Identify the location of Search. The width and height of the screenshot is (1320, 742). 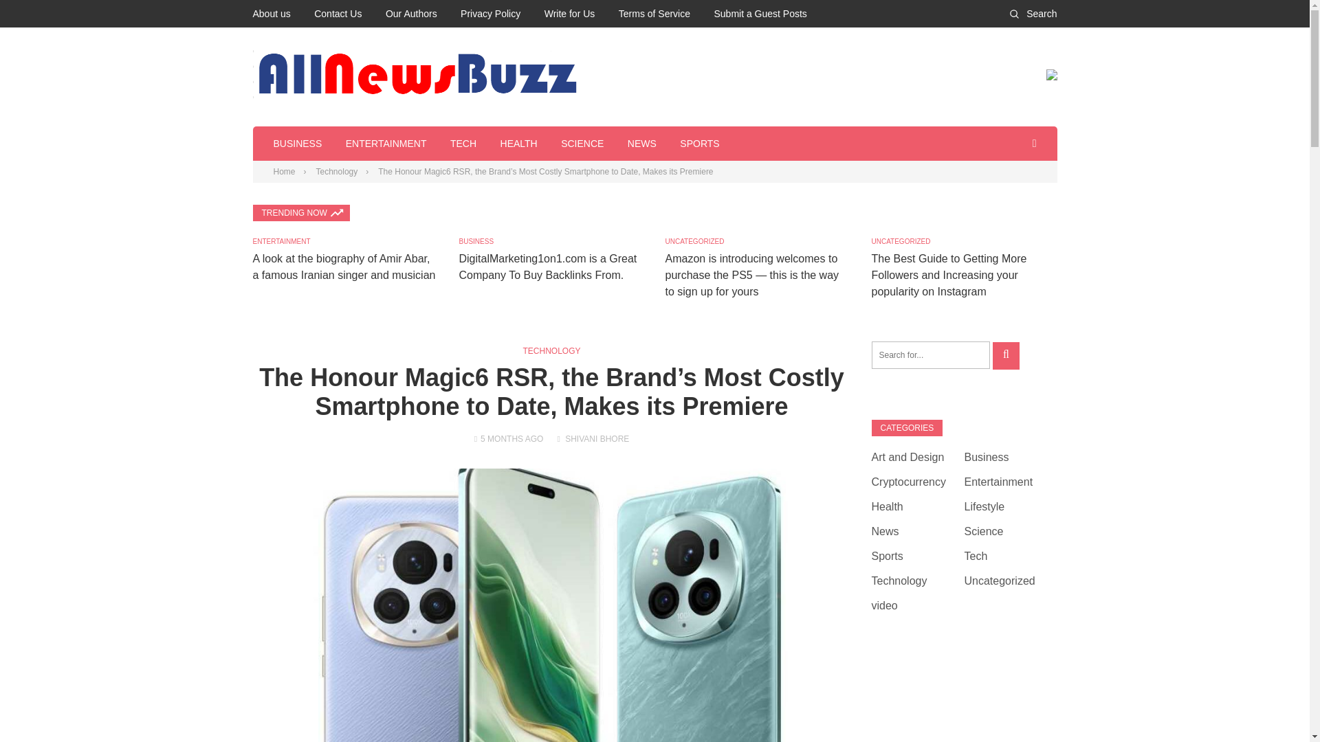
(1033, 14).